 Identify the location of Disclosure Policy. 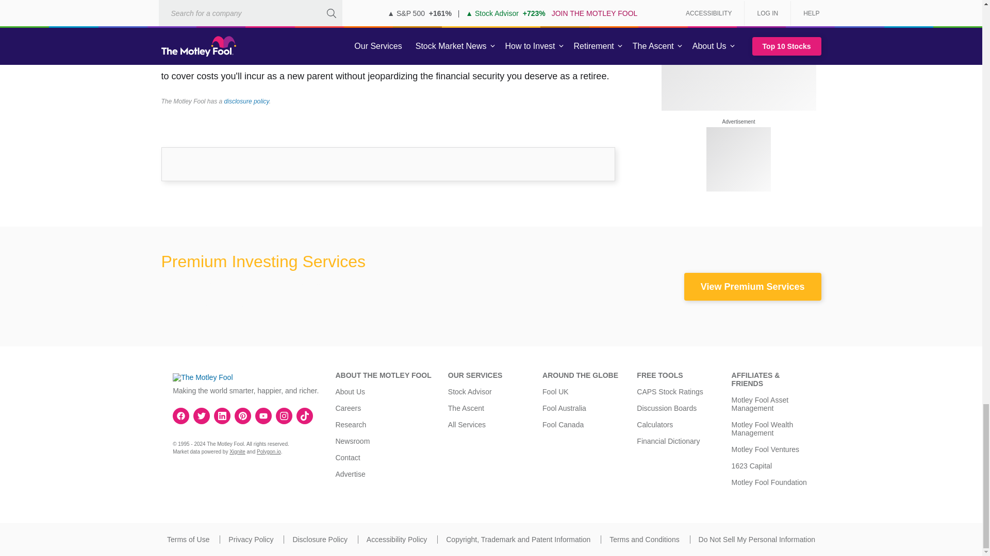
(320, 540).